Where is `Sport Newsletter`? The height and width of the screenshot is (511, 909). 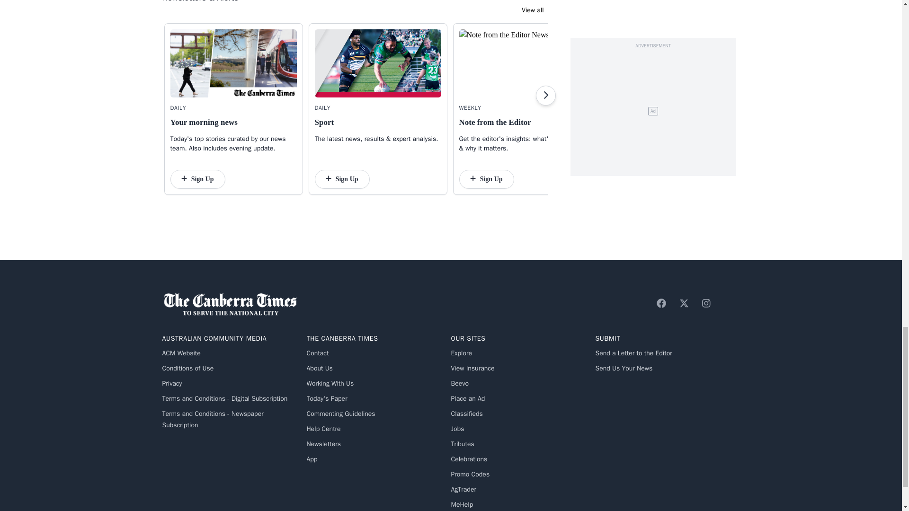
Sport Newsletter is located at coordinates (378, 63).